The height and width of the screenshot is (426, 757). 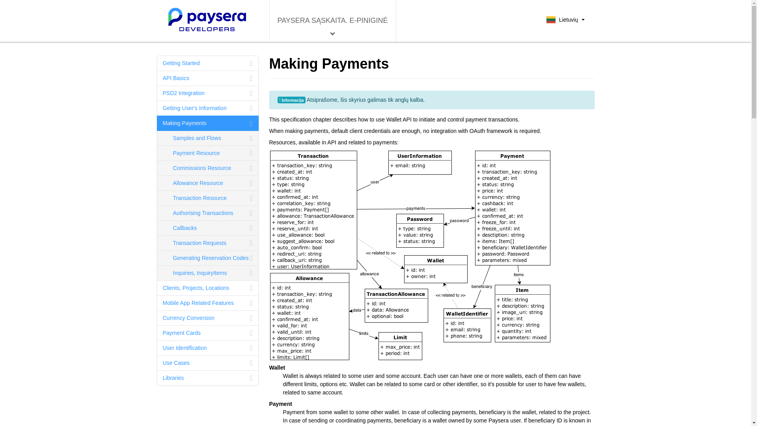 What do you see at coordinates (207, 243) in the screenshot?
I see `Transaction Requests` at bounding box center [207, 243].